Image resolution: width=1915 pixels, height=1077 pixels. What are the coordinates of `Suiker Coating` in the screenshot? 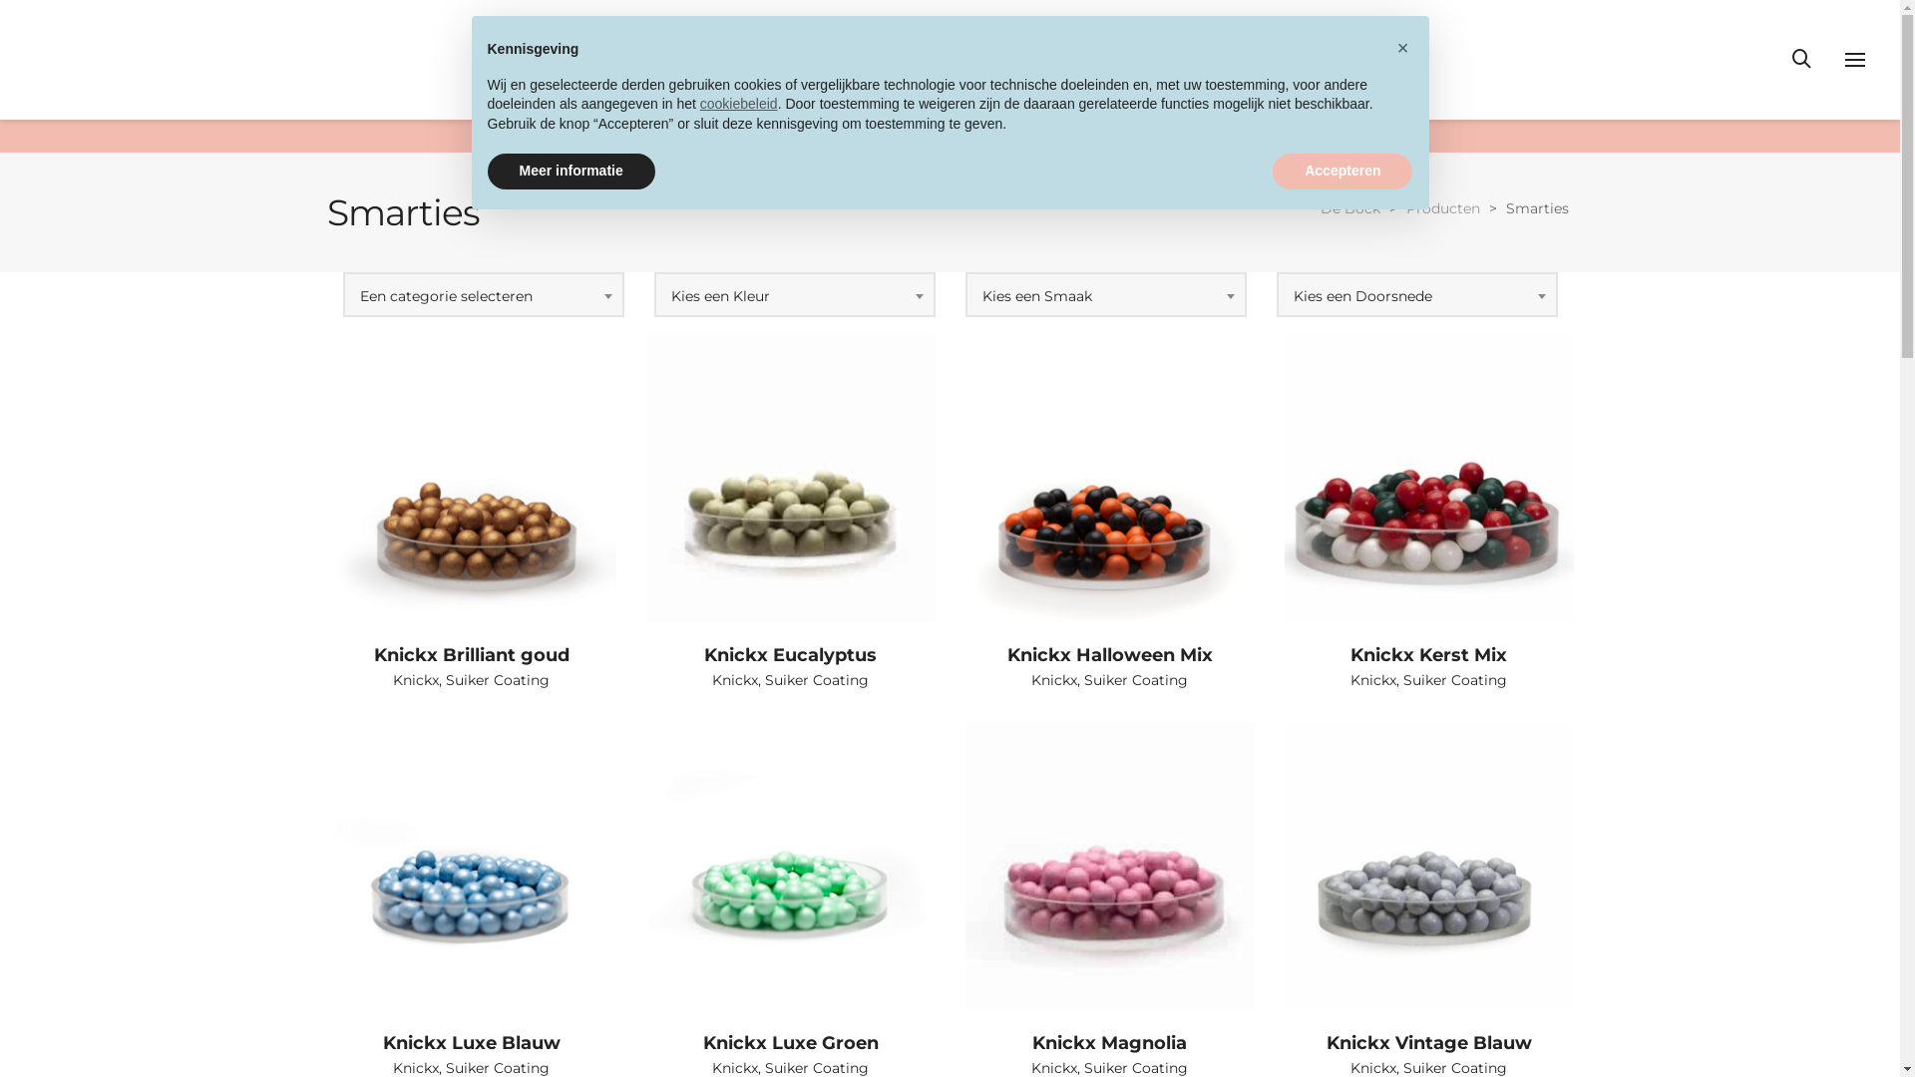 It's located at (1455, 680).